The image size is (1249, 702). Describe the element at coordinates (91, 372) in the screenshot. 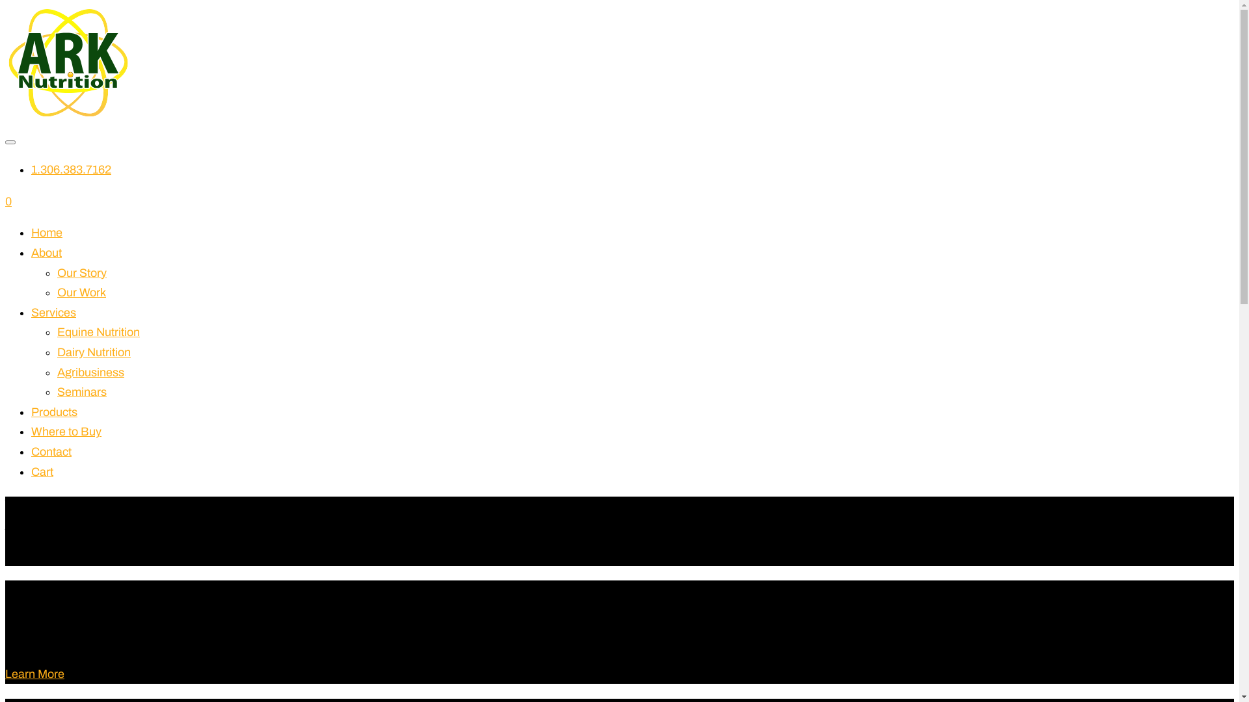

I see `Agribusiness` at that location.